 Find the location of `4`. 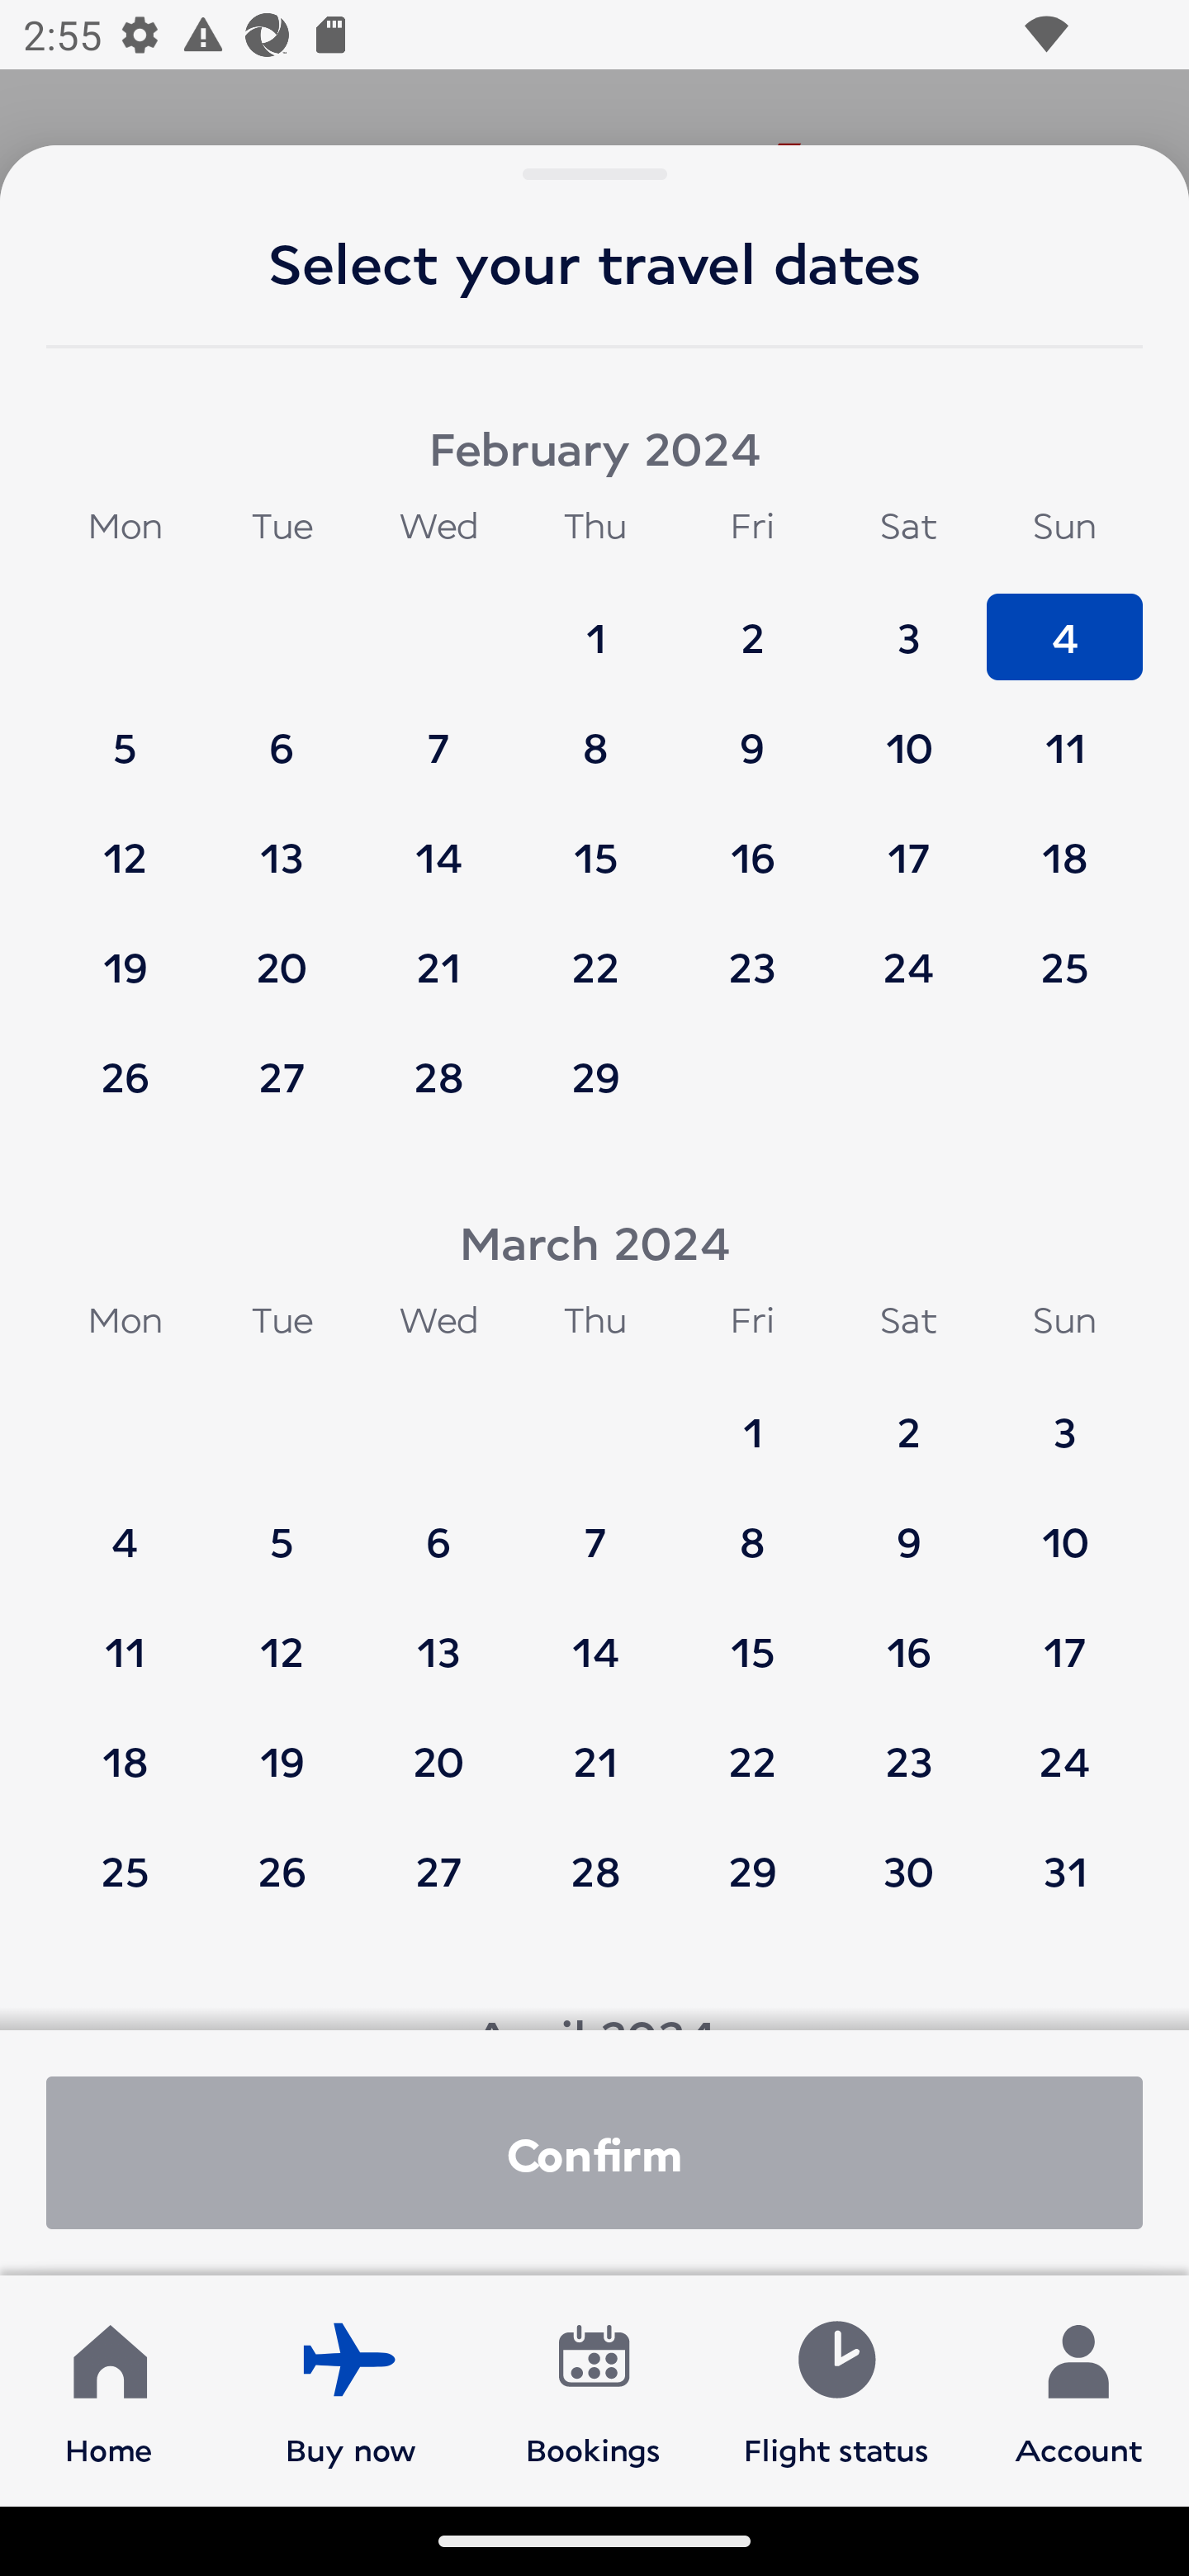

4 is located at coordinates (125, 1526).